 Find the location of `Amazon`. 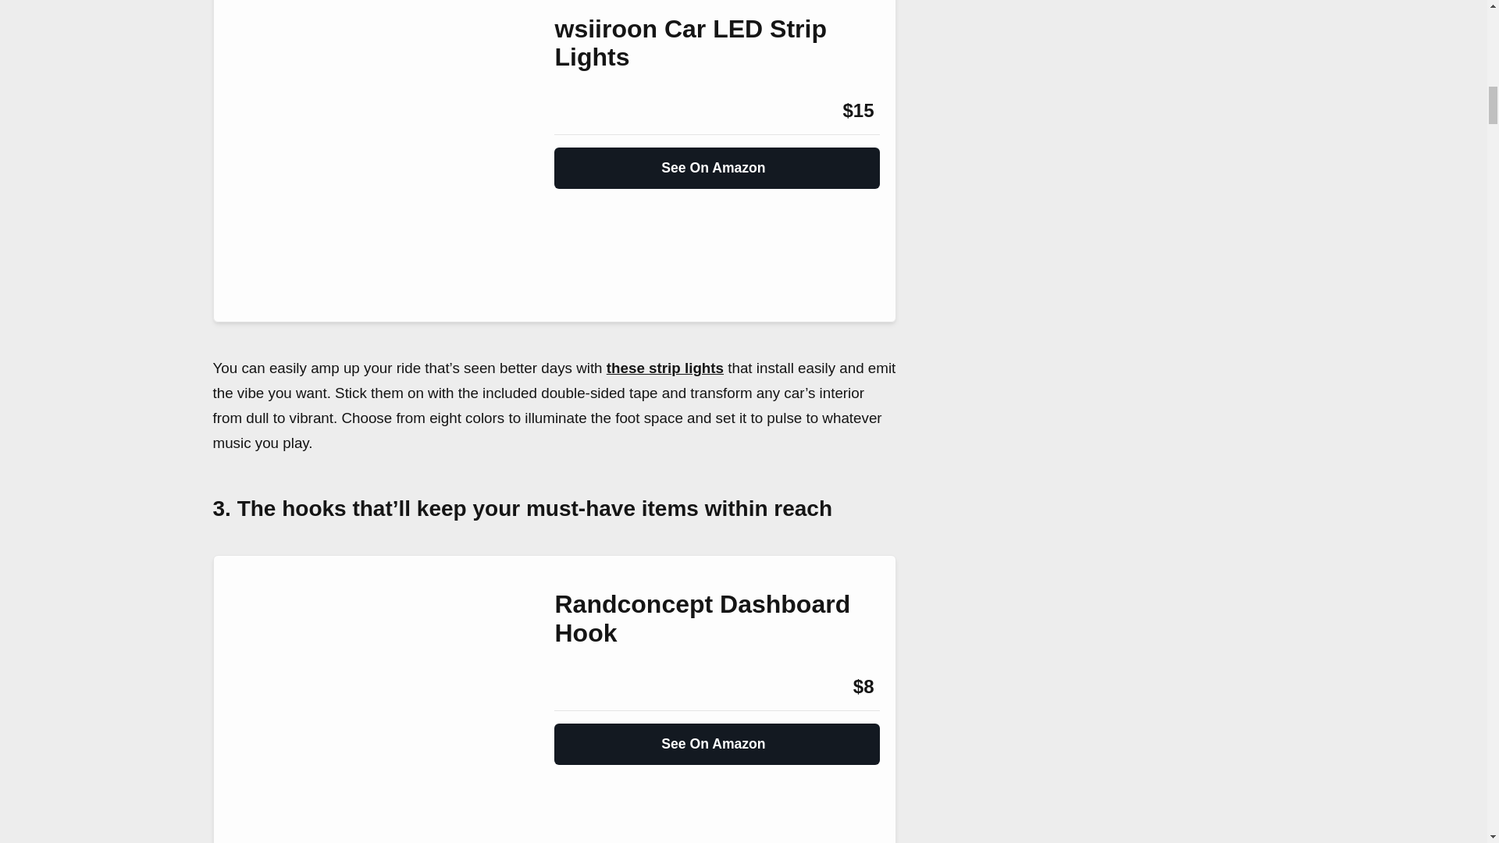

Amazon is located at coordinates (596, 111).